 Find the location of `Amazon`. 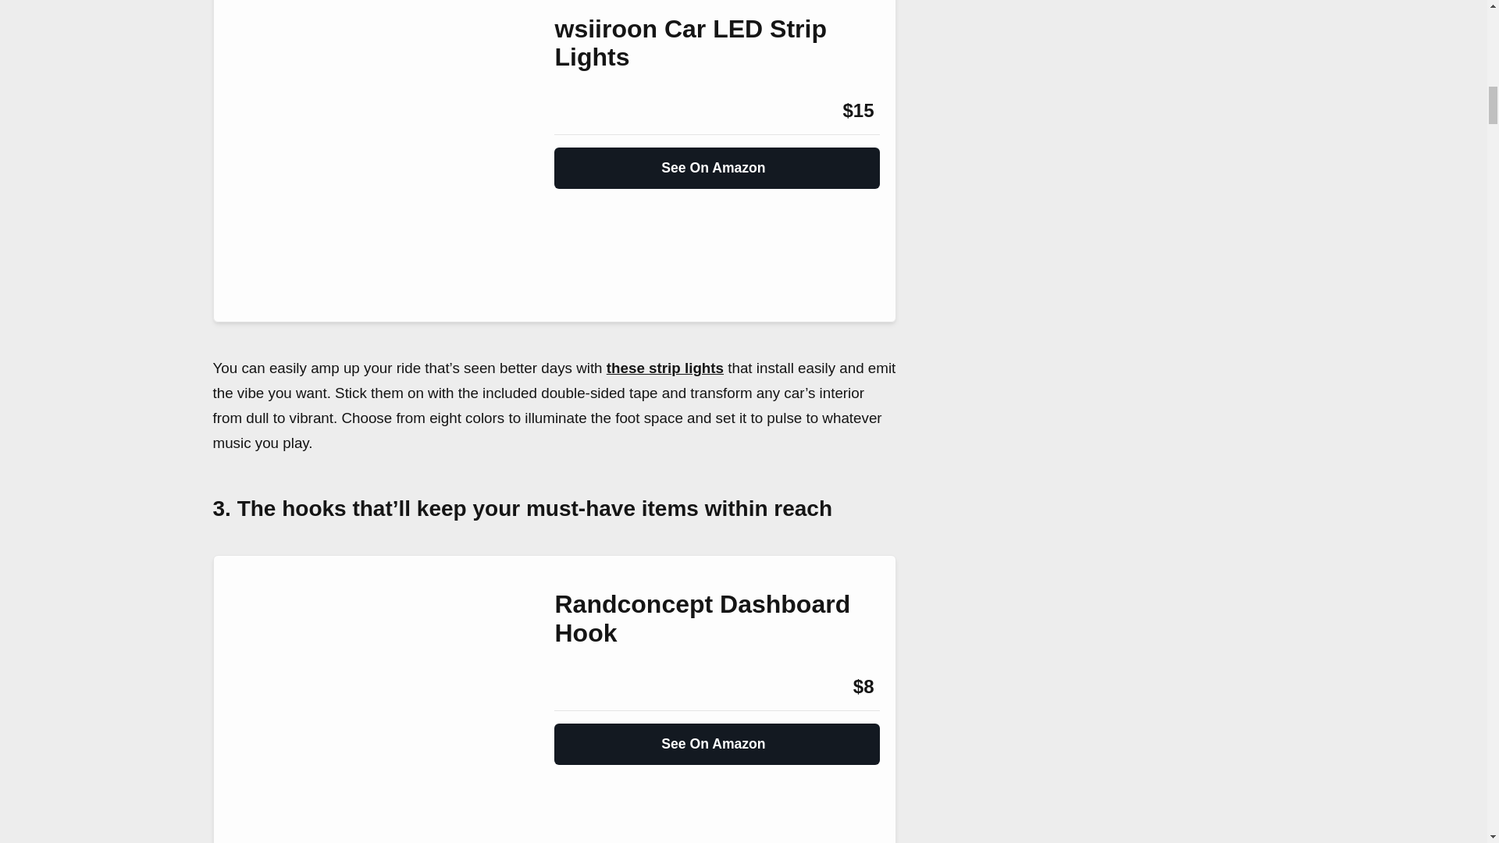

Amazon is located at coordinates (596, 111).